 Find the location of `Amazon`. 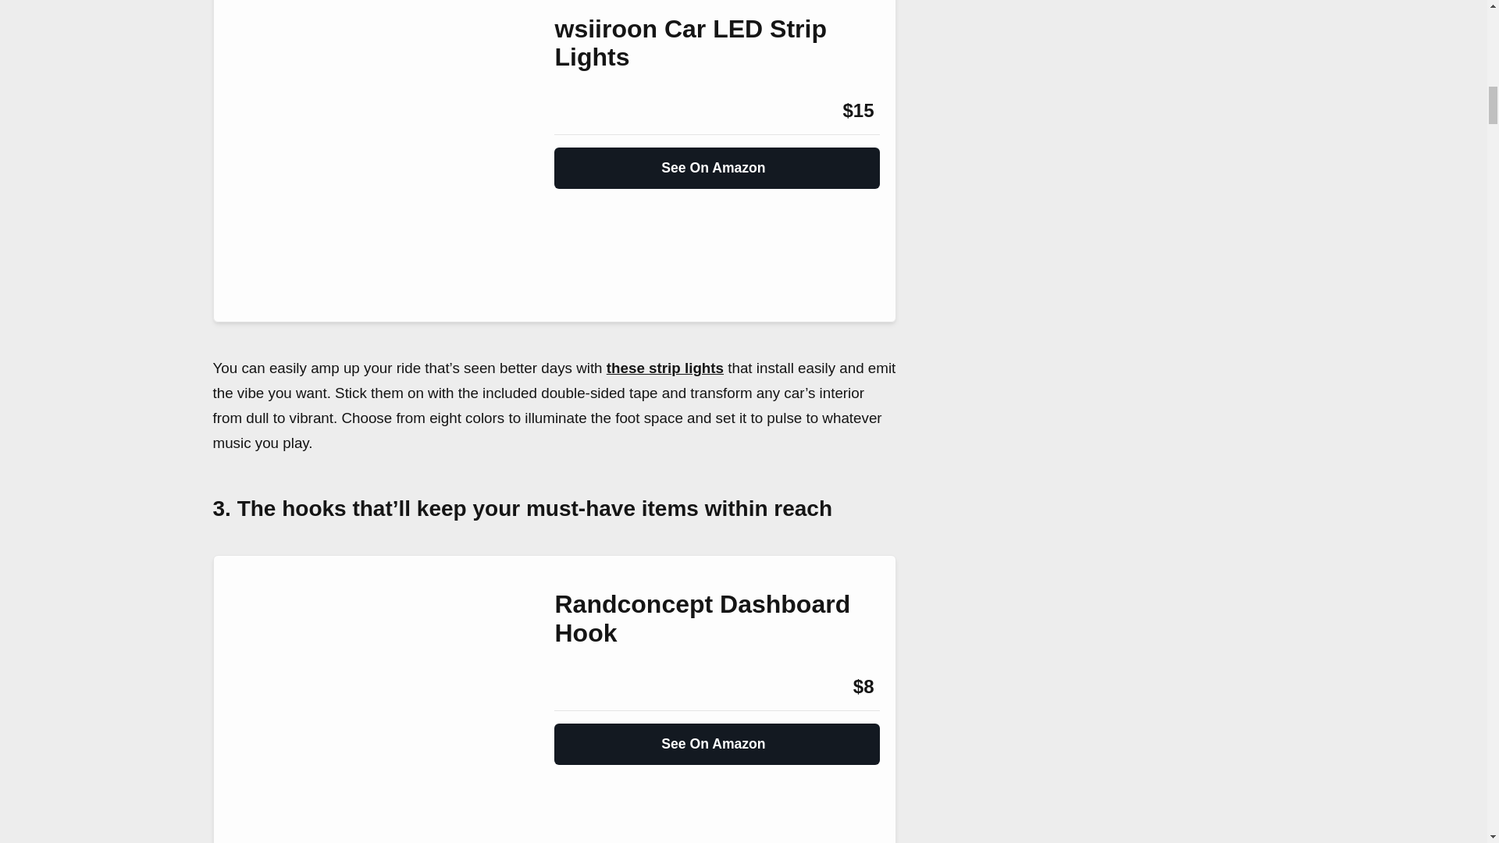

Amazon is located at coordinates (596, 111).